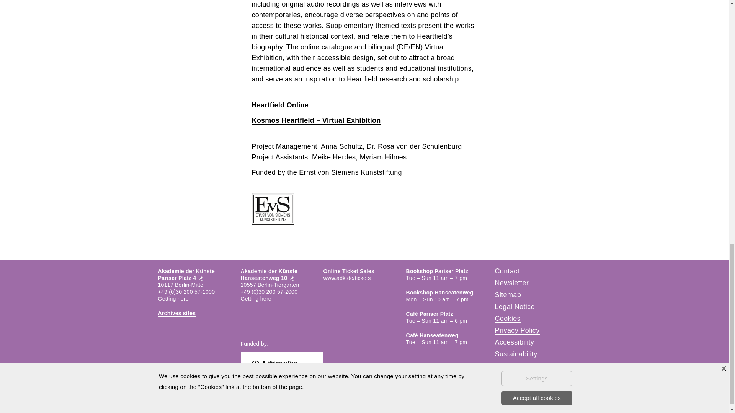 The width and height of the screenshot is (735, 413). What do you see at coordinates (280, 105) in the screenshot?
I see `Heartfield Online` at bounding box center [280, 105].